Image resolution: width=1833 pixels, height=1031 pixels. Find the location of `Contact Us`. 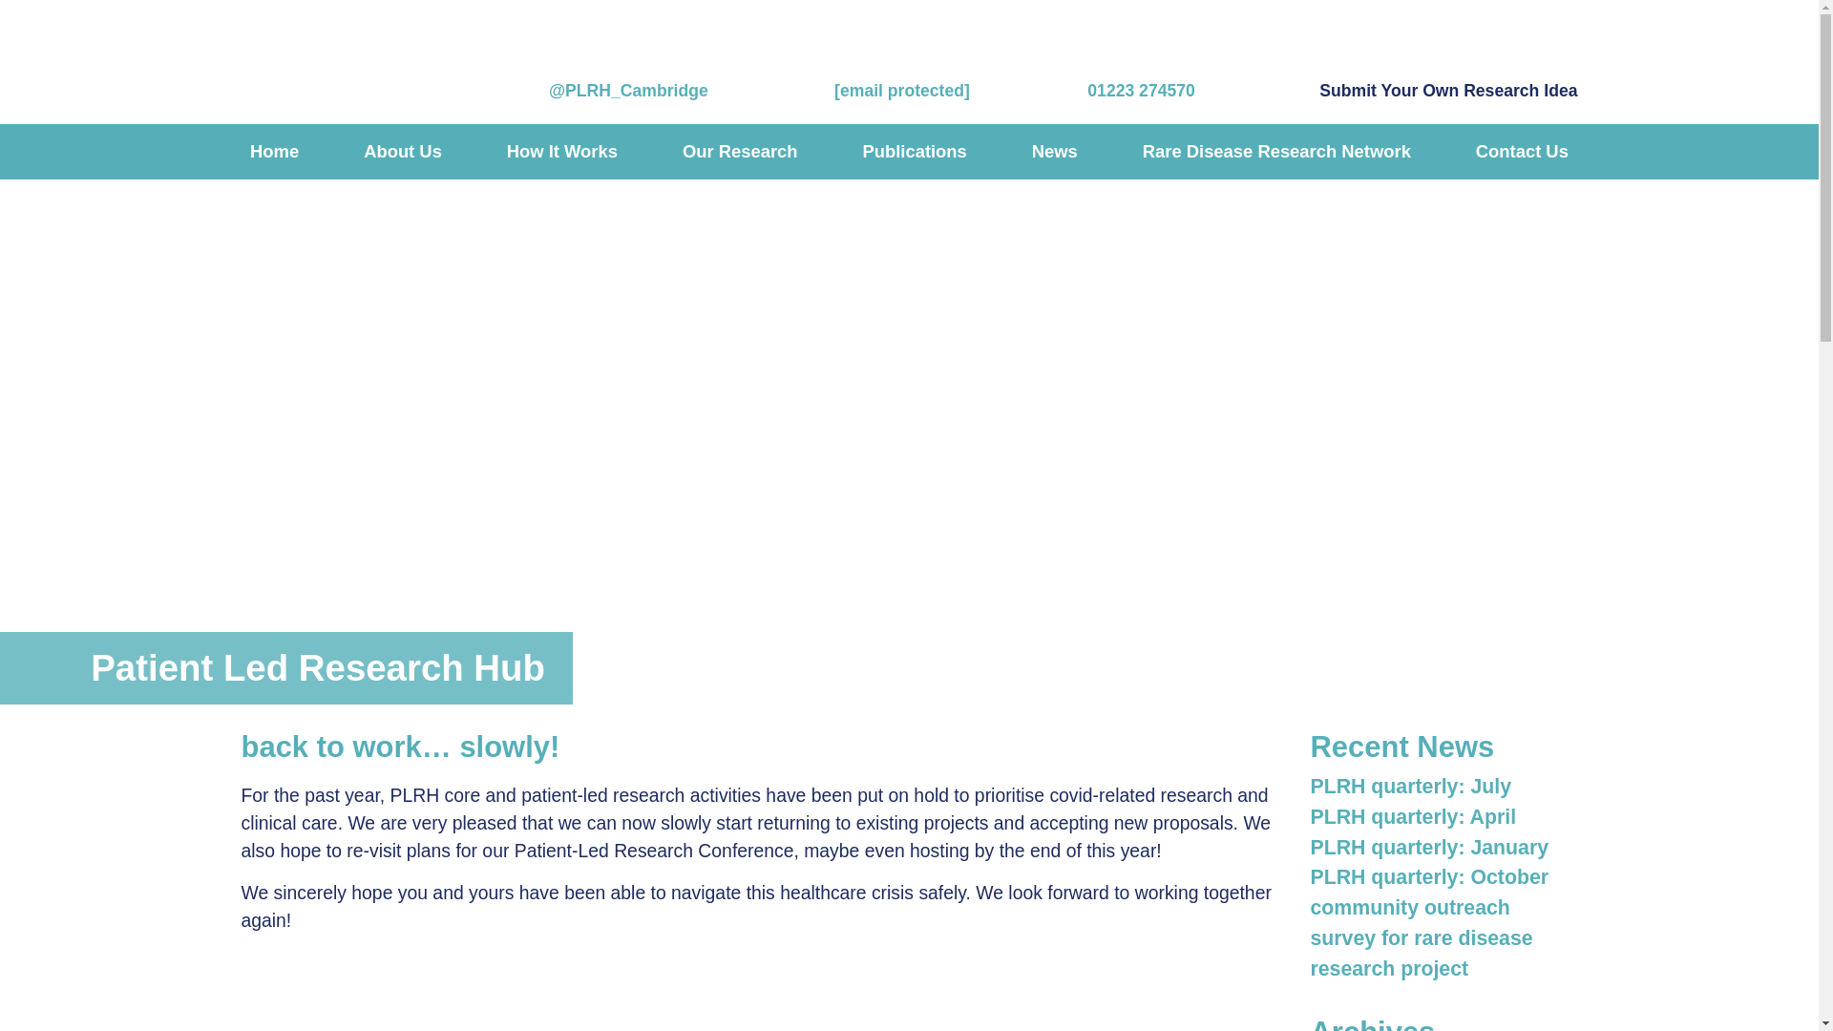

Contact Us is located at coordinates (1522, 152).